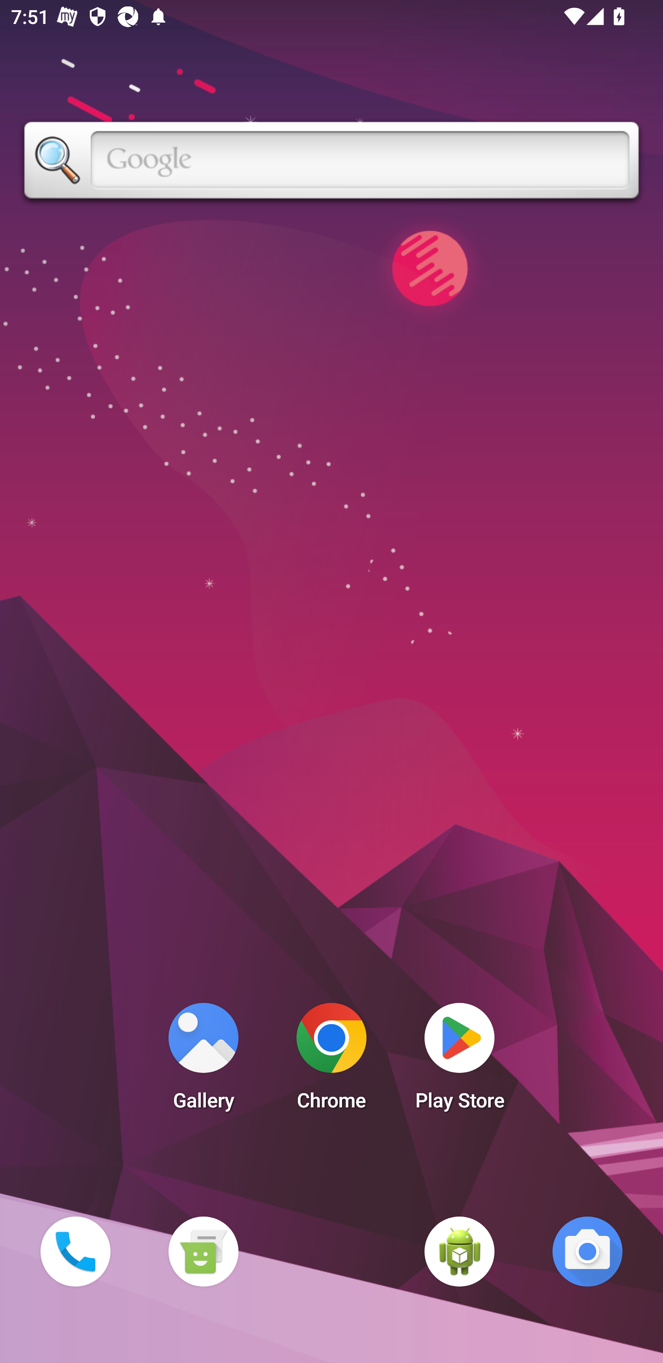 This screenshot has height=1363, width=663. I want to click on Play Store, so click(459, 1061).